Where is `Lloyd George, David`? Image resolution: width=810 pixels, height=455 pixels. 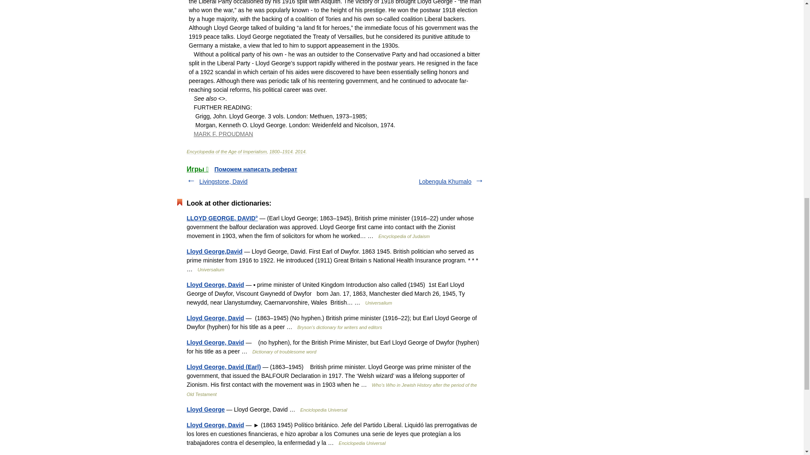 Lloyd George, David is located at coordinates (215, 342).